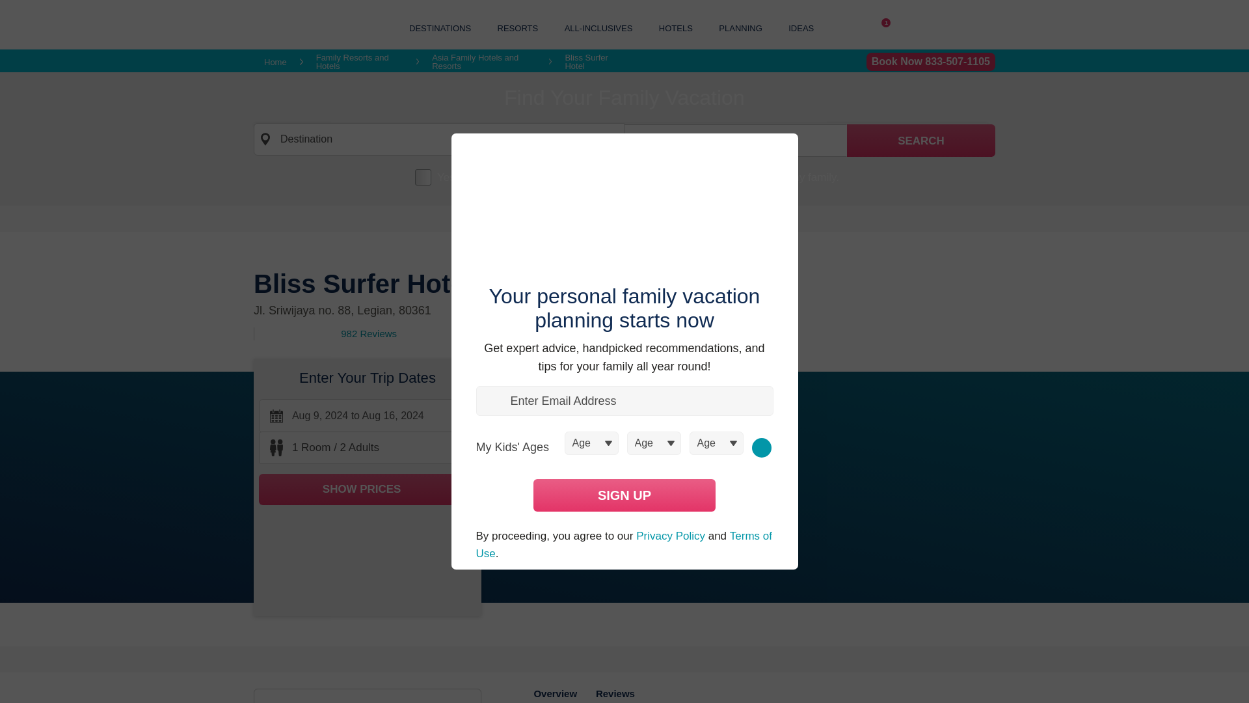 Image resolution: width=1249 pixels, height=703 pixels. What do you see at coordinates (856, 28) in the screenshot?
I see `Visit Family Vacation Critic on Instagram!` at bounding box center [856, 28].